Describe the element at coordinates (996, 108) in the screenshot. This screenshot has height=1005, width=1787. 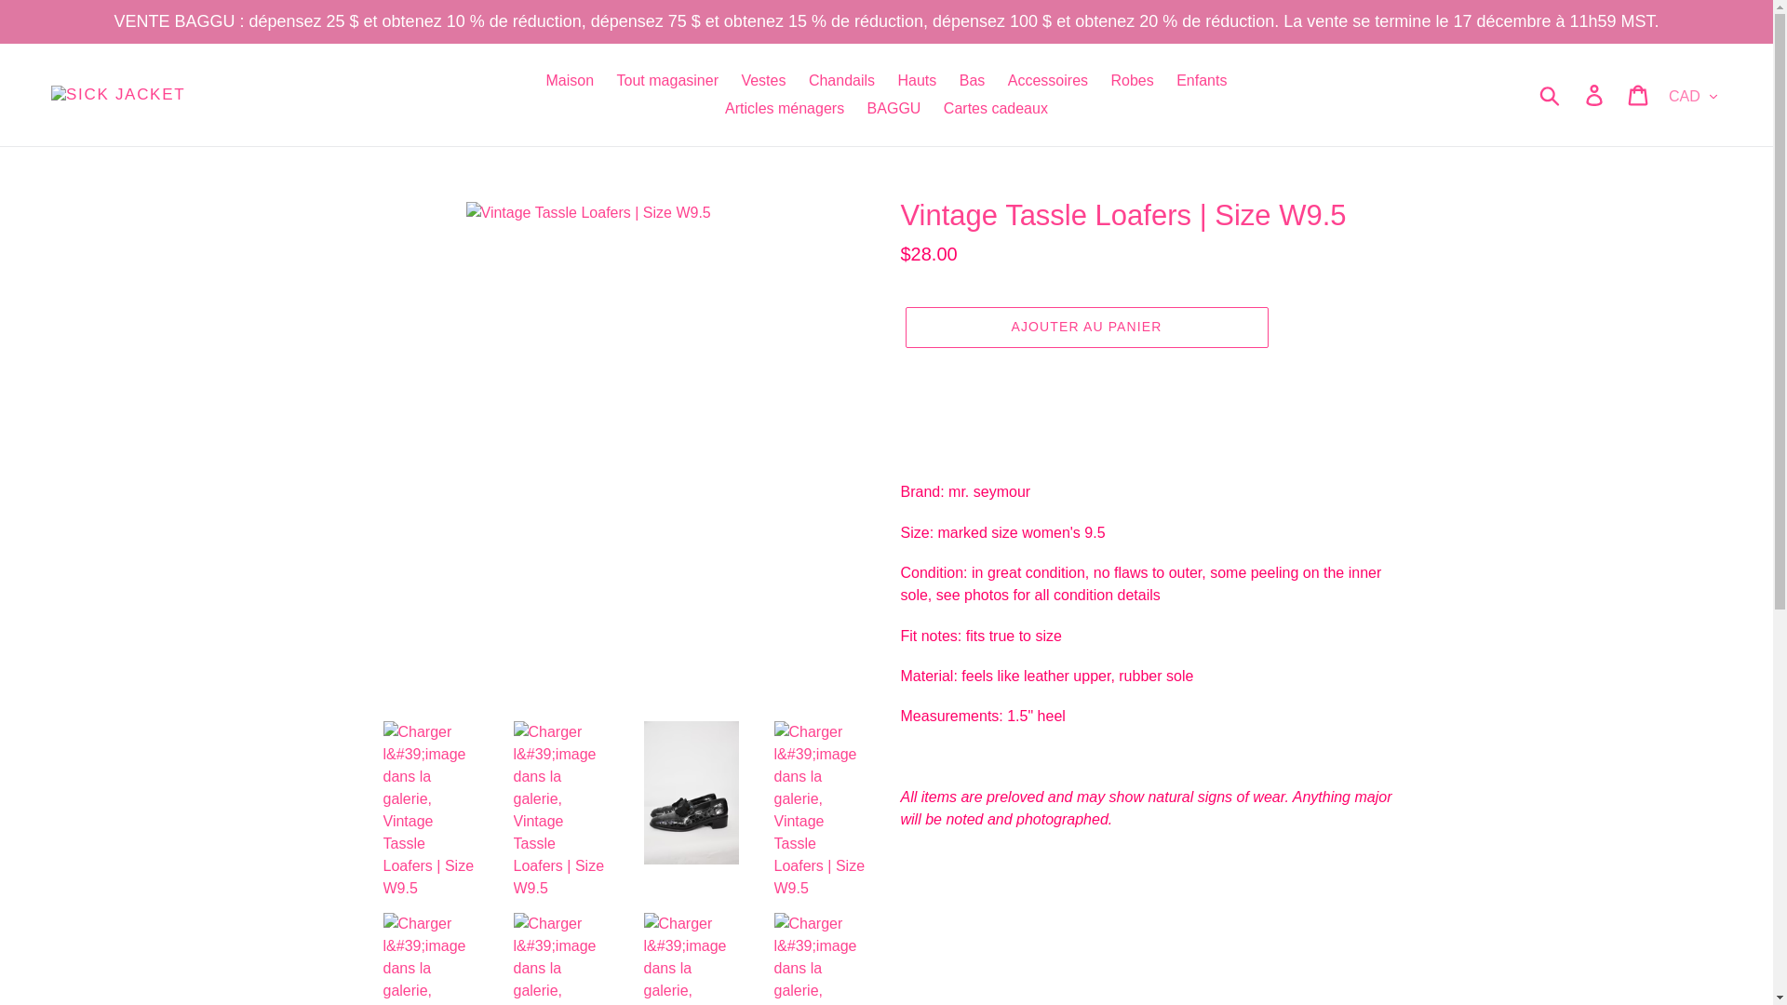
I see `Cartes cadeaux` at that location.